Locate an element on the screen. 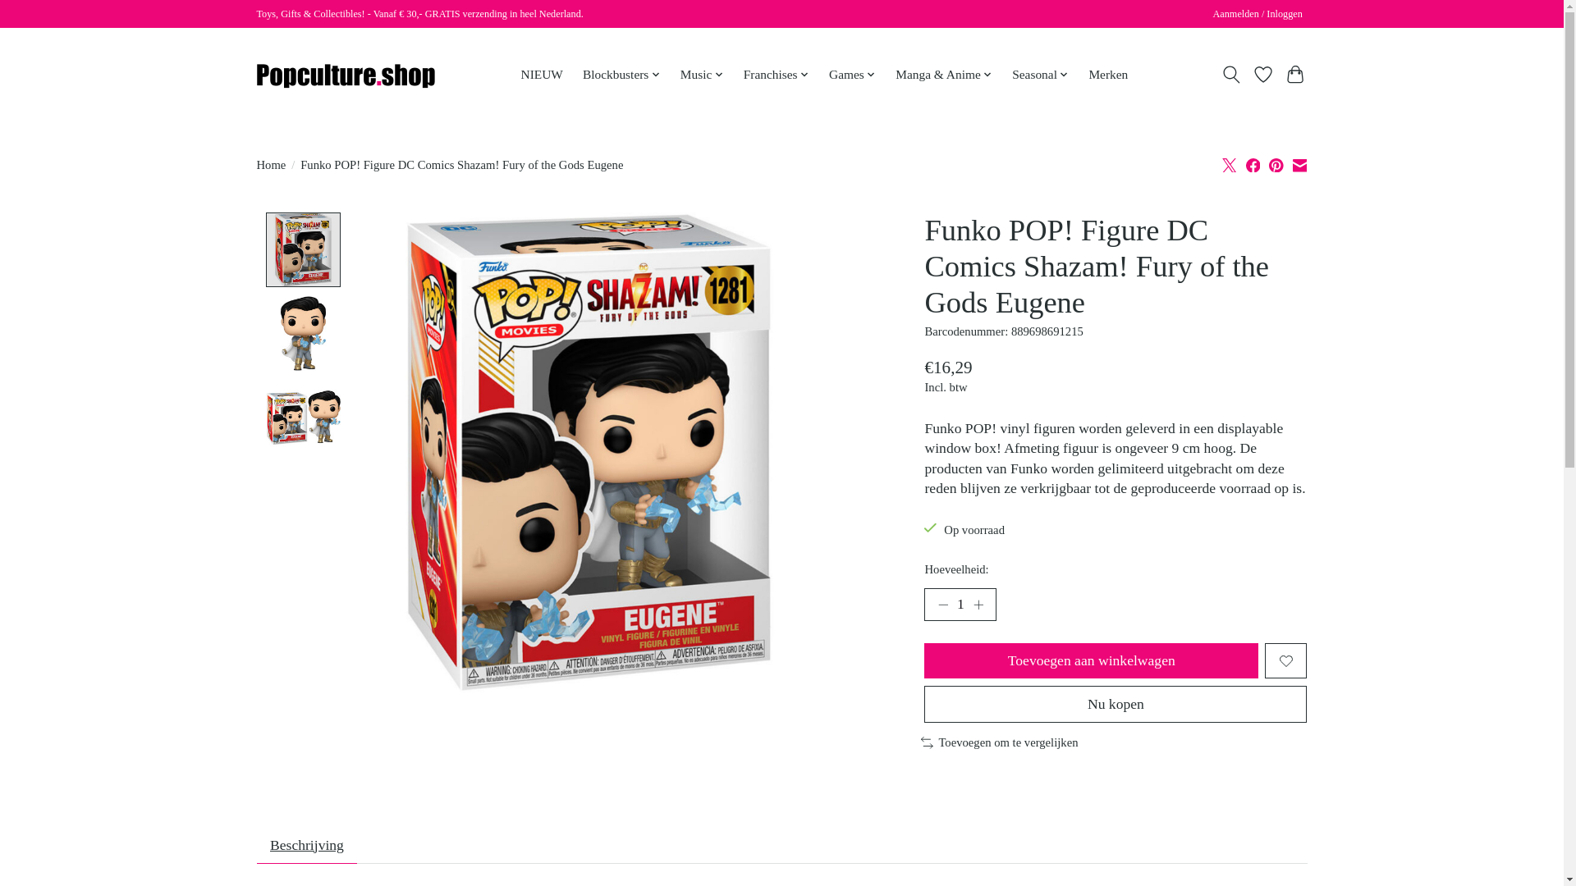  Share on Facebook is located at coordinates (1253, 164).